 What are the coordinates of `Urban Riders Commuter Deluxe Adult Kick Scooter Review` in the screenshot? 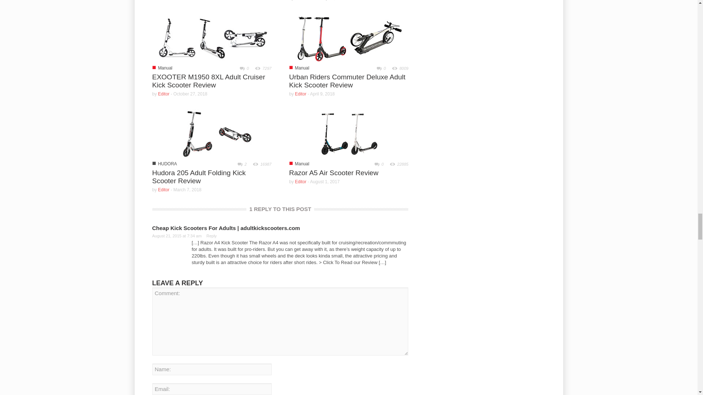 It's located at (349, 37).